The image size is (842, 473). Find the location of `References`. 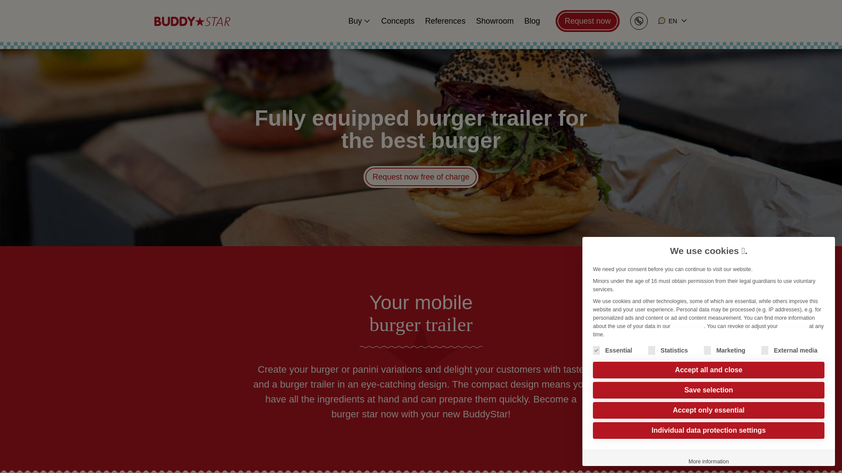

References is located at coordinates (445, 21).